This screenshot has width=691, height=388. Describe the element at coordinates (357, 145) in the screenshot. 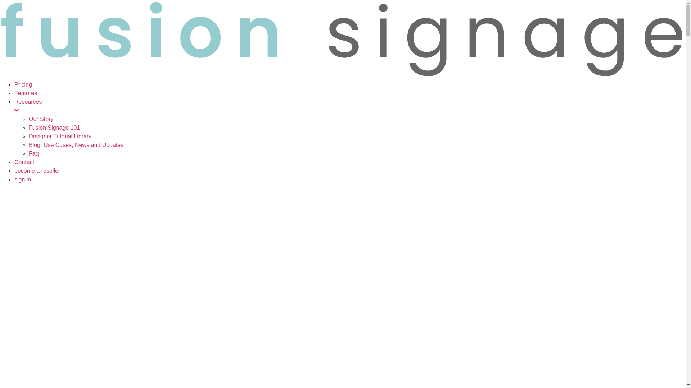

I see `Blog: Use Cases, News and Updates` at that location.